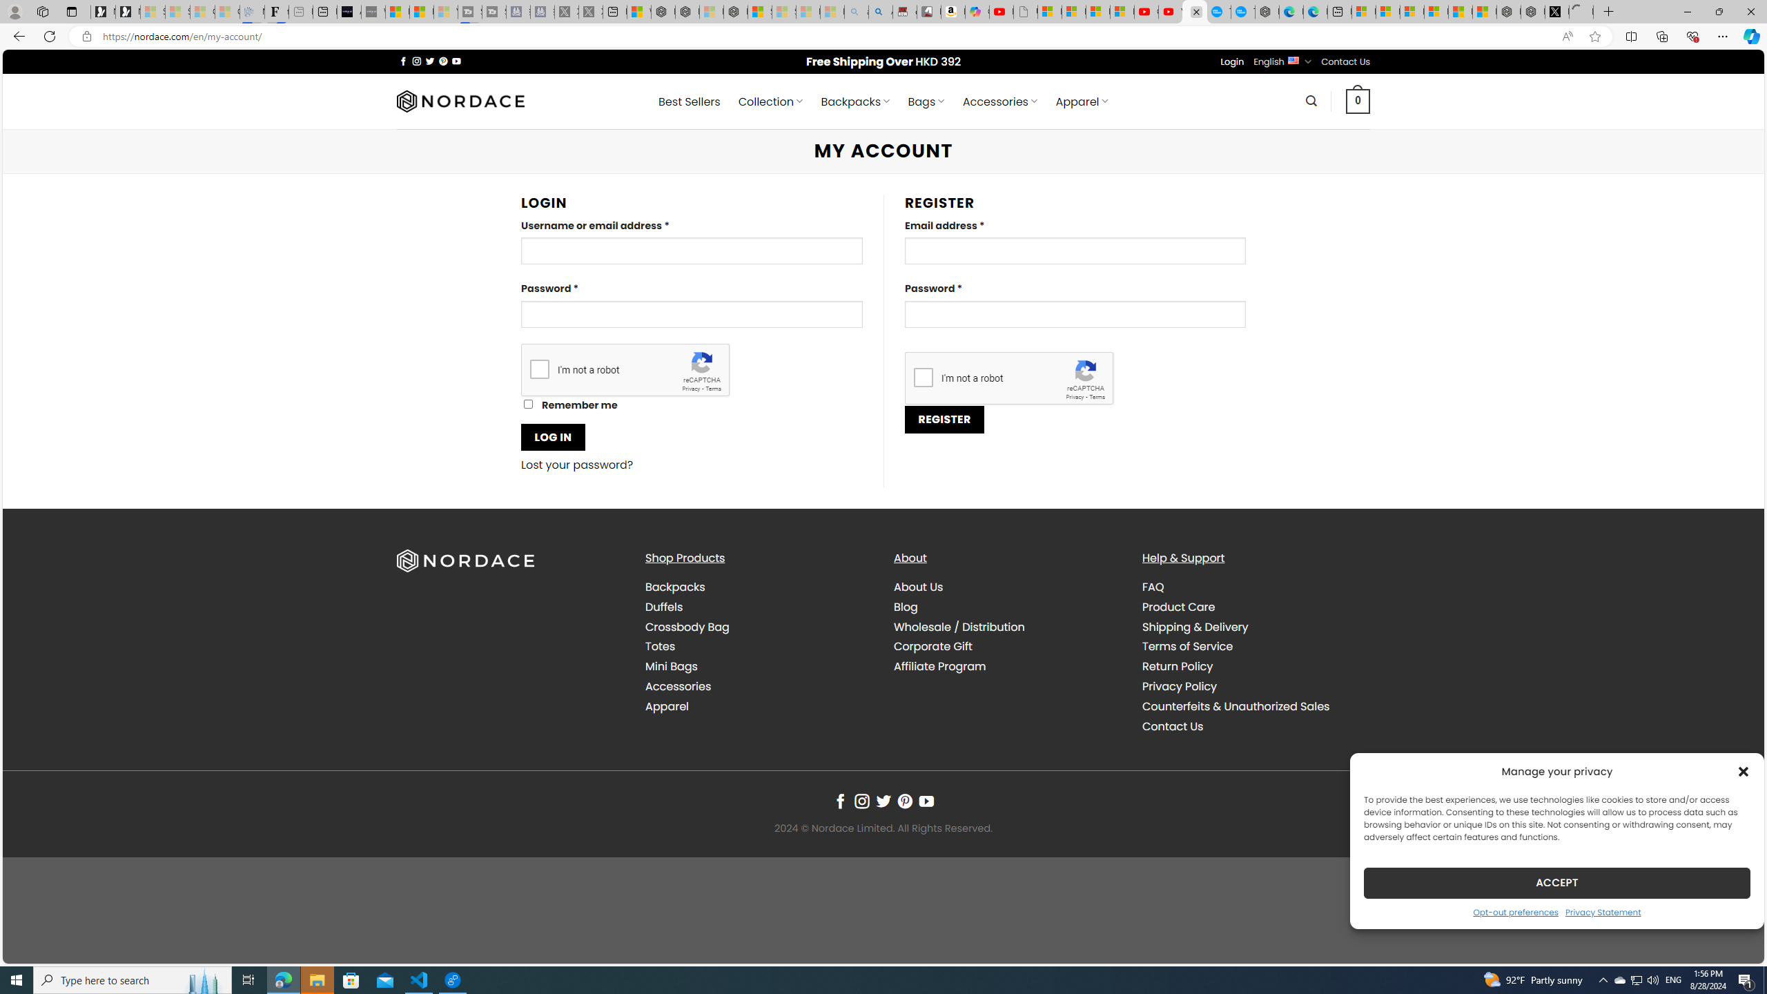 Image resolution: width=1767 pixels, height=994 pixels. Describe the element at coordinates (1178, 666) in the screenshot. I see `Return Policy` at that location.